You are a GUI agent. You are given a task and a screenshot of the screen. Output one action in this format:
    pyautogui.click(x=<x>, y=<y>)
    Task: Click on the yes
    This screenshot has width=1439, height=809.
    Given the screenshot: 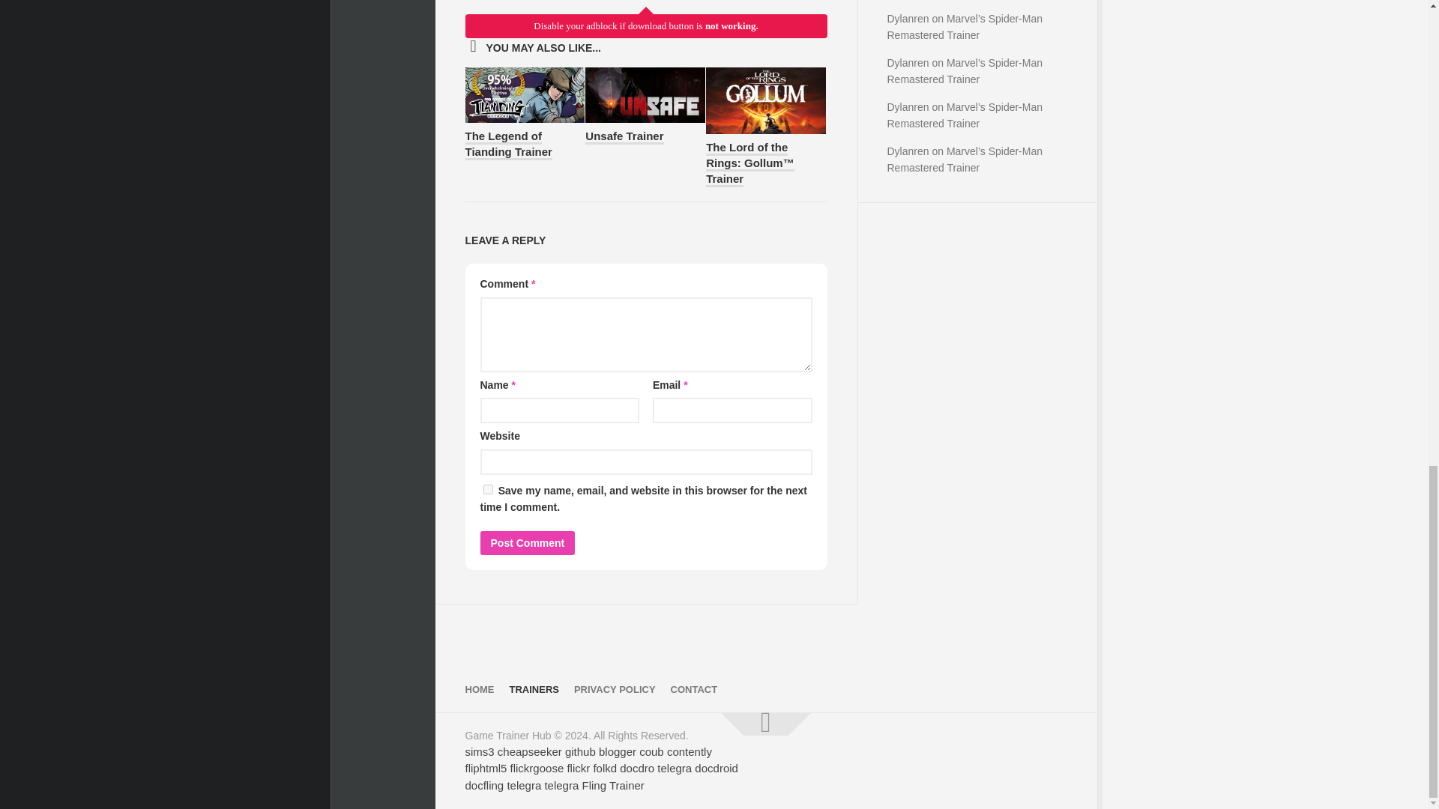 What is the action you would take?
    pyautogui.click(x=487, y=488)
    